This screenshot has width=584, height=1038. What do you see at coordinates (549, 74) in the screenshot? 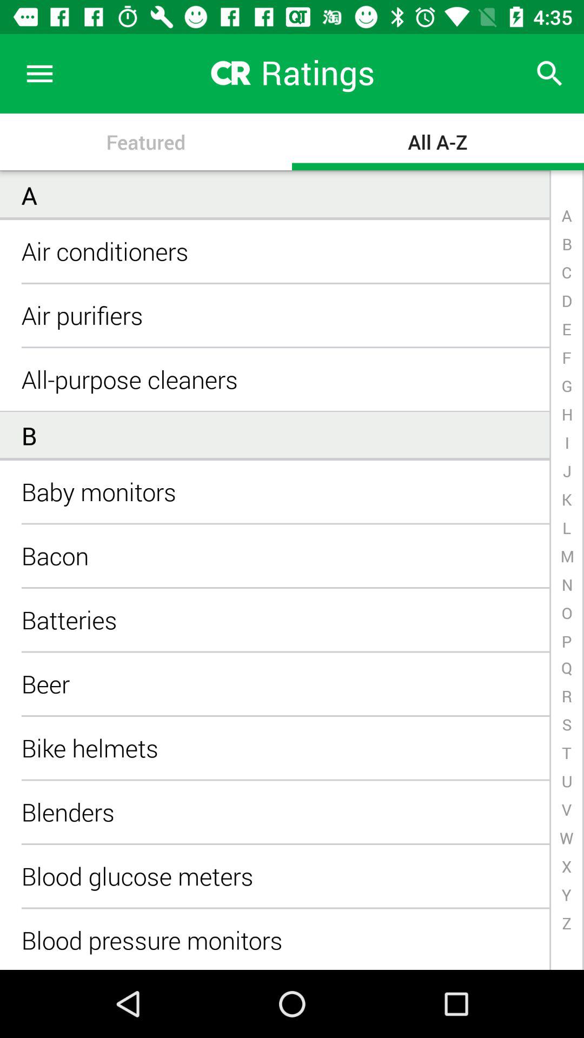
I see `click the icon next to the ratings icon` at bounding box center [549, 74].